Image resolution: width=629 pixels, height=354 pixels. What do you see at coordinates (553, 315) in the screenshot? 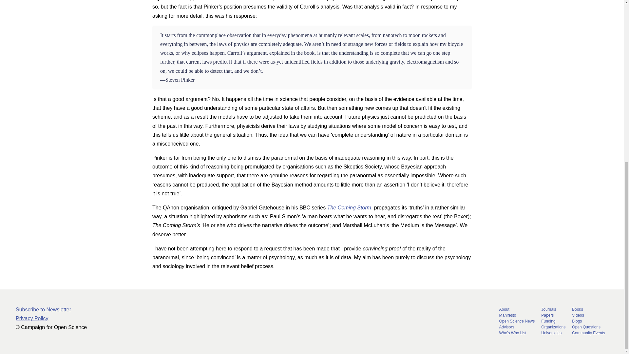
I see `Papers` at bounding box center [553, 315].